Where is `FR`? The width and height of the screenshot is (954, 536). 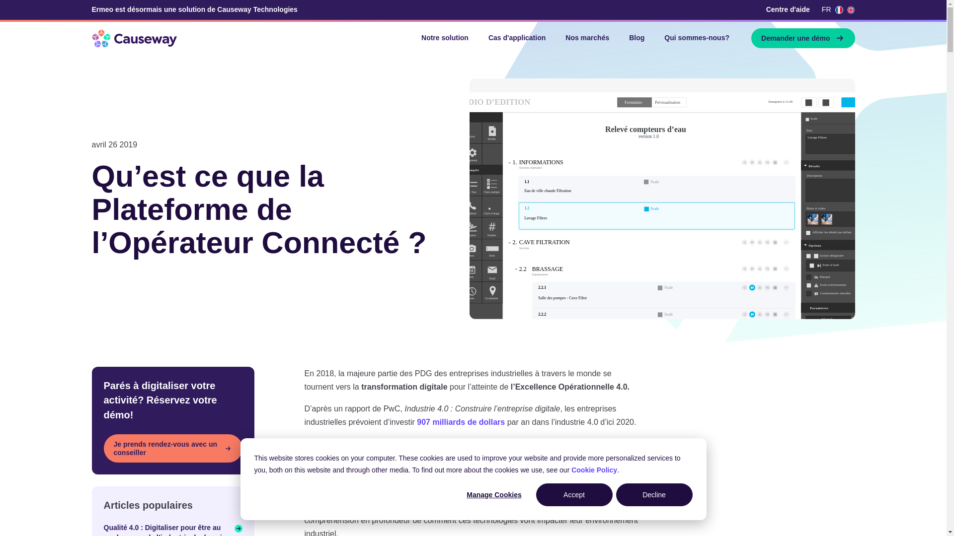 FR is located at coordinates (832, 10).